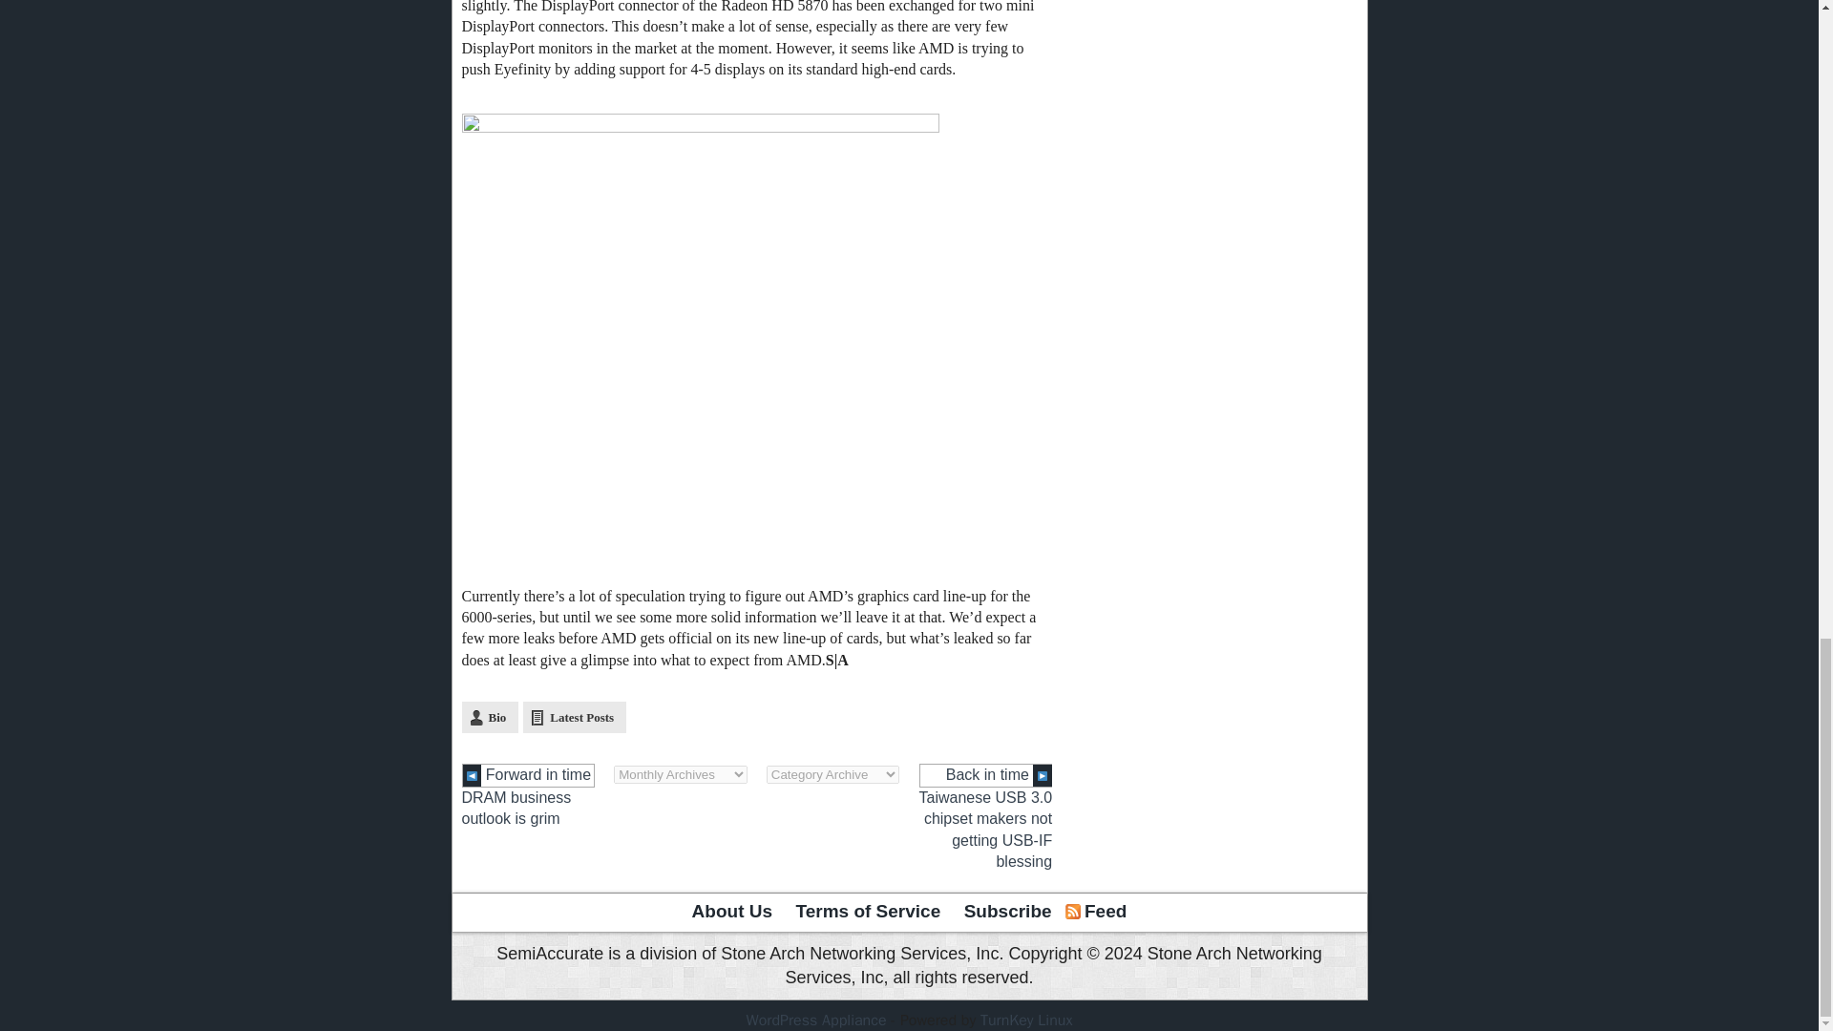 The image size is (1833, 1031). Describe the element at coordinates (1106, 912) in the screenshot. I see `Feed` at that location.